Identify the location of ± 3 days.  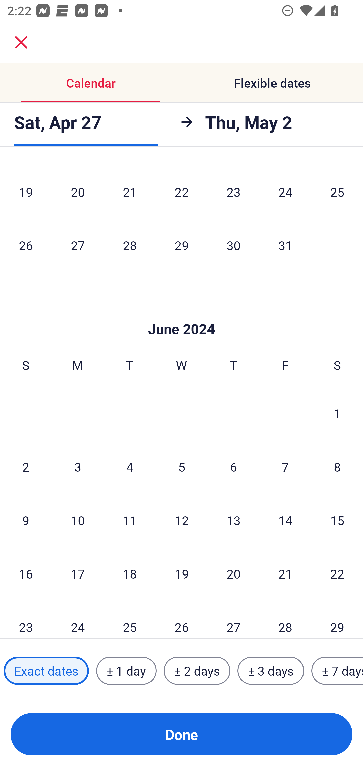
(271, 671).